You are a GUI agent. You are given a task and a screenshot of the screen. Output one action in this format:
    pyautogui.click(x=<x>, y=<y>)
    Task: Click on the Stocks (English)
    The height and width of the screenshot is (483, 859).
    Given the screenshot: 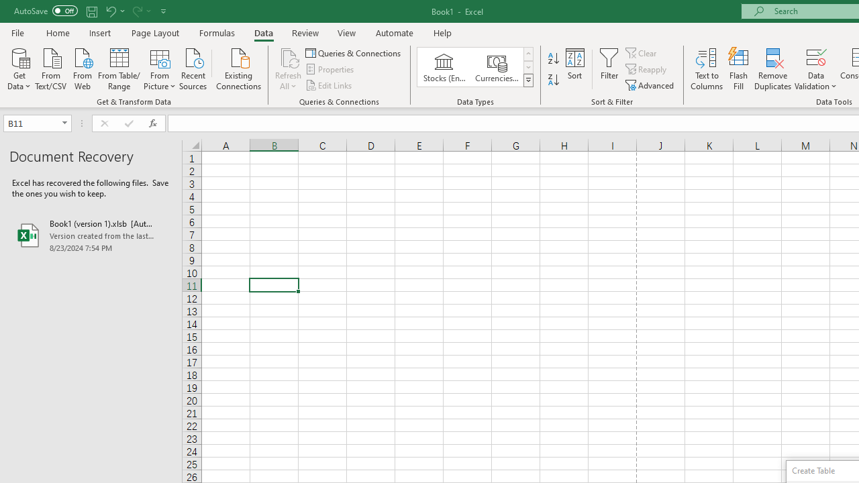 What is the action you would take?
    pyautogui.click(x=444, y=67)
    